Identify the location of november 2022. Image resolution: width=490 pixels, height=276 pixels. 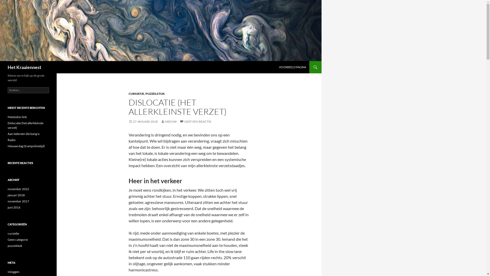
(18, 189).